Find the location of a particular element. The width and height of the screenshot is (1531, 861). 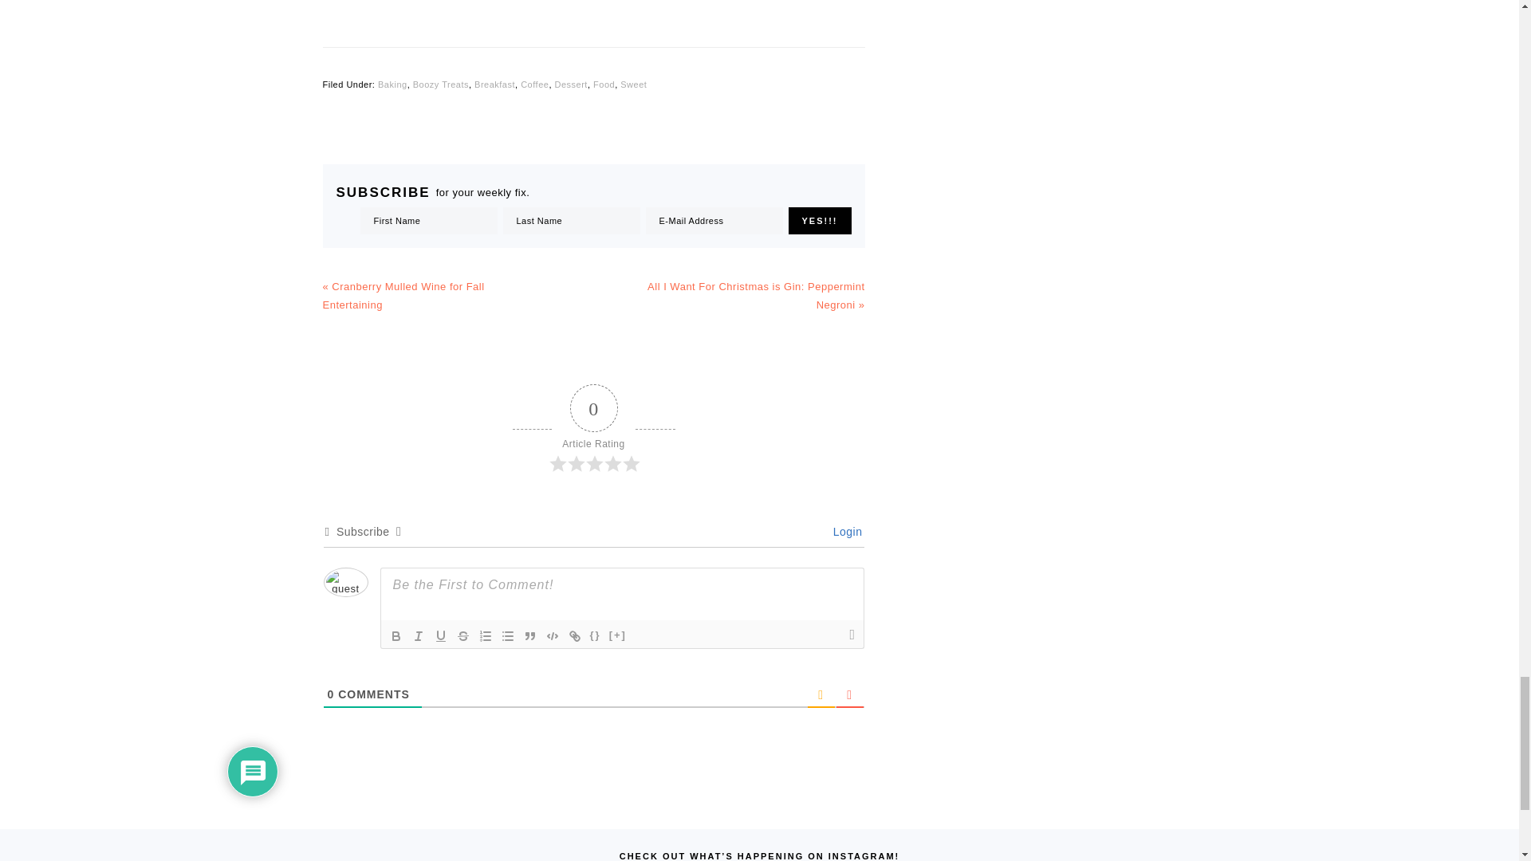

Ordered List is located at coordinates (485, 636).